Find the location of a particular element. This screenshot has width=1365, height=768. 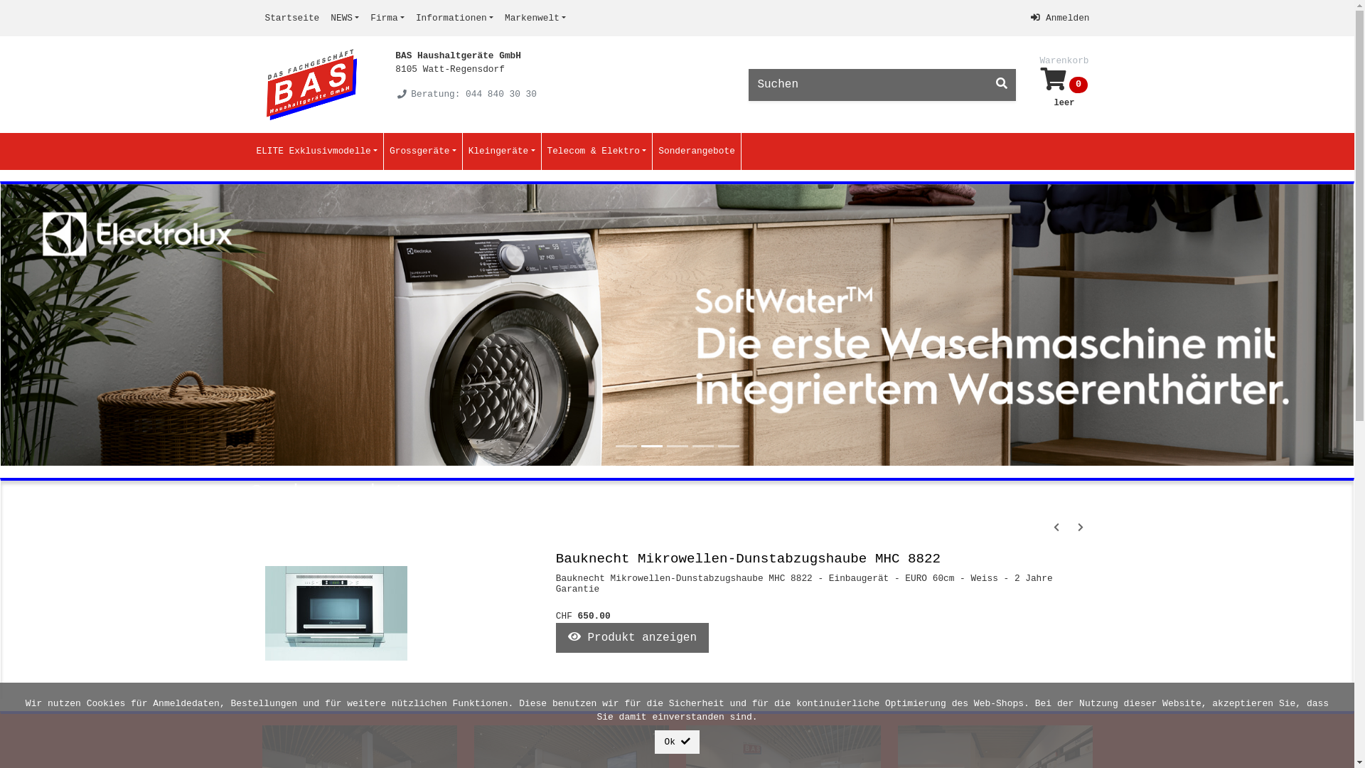

Produkt anzeigen is located at coordinates (633, 638).